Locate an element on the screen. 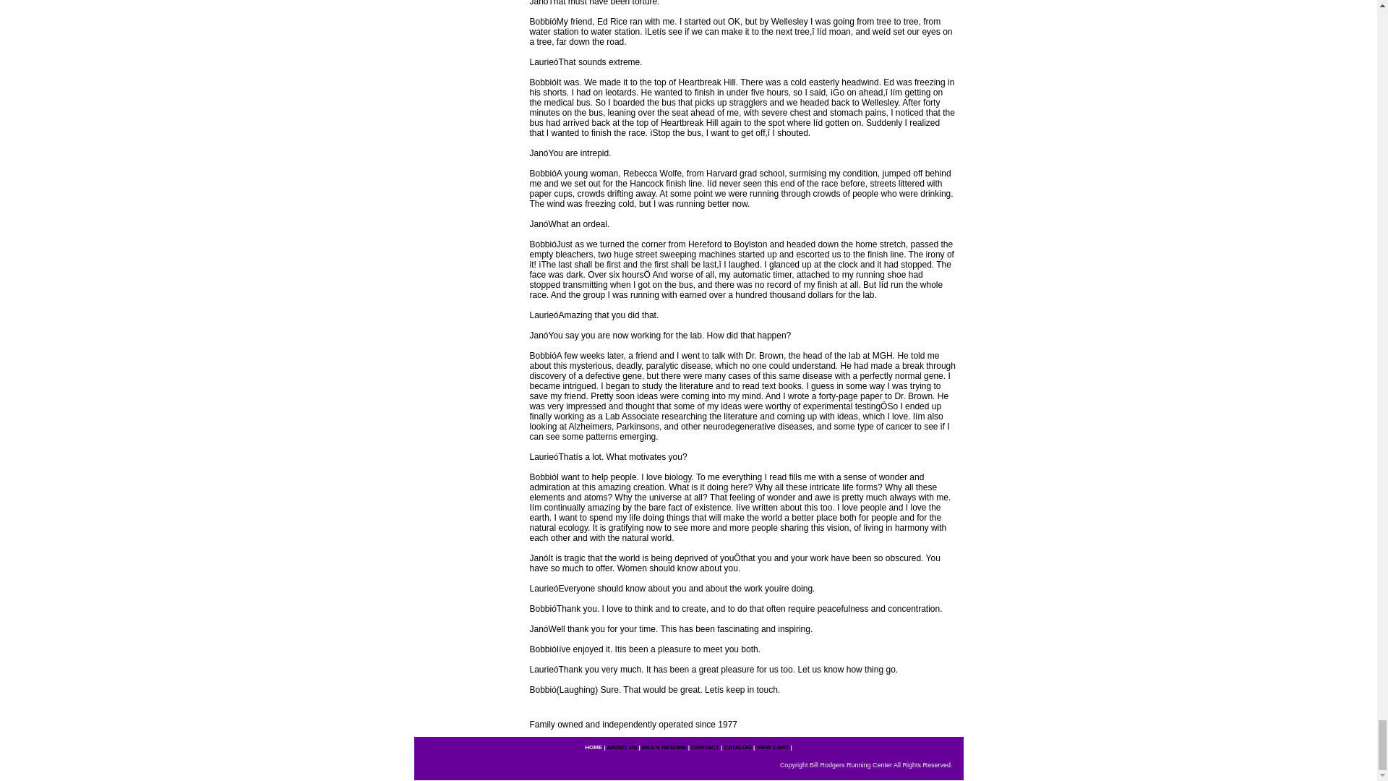 The height and width of the screenshot is (781, 1388). VIEW CART is located at coordinates (772, 747).